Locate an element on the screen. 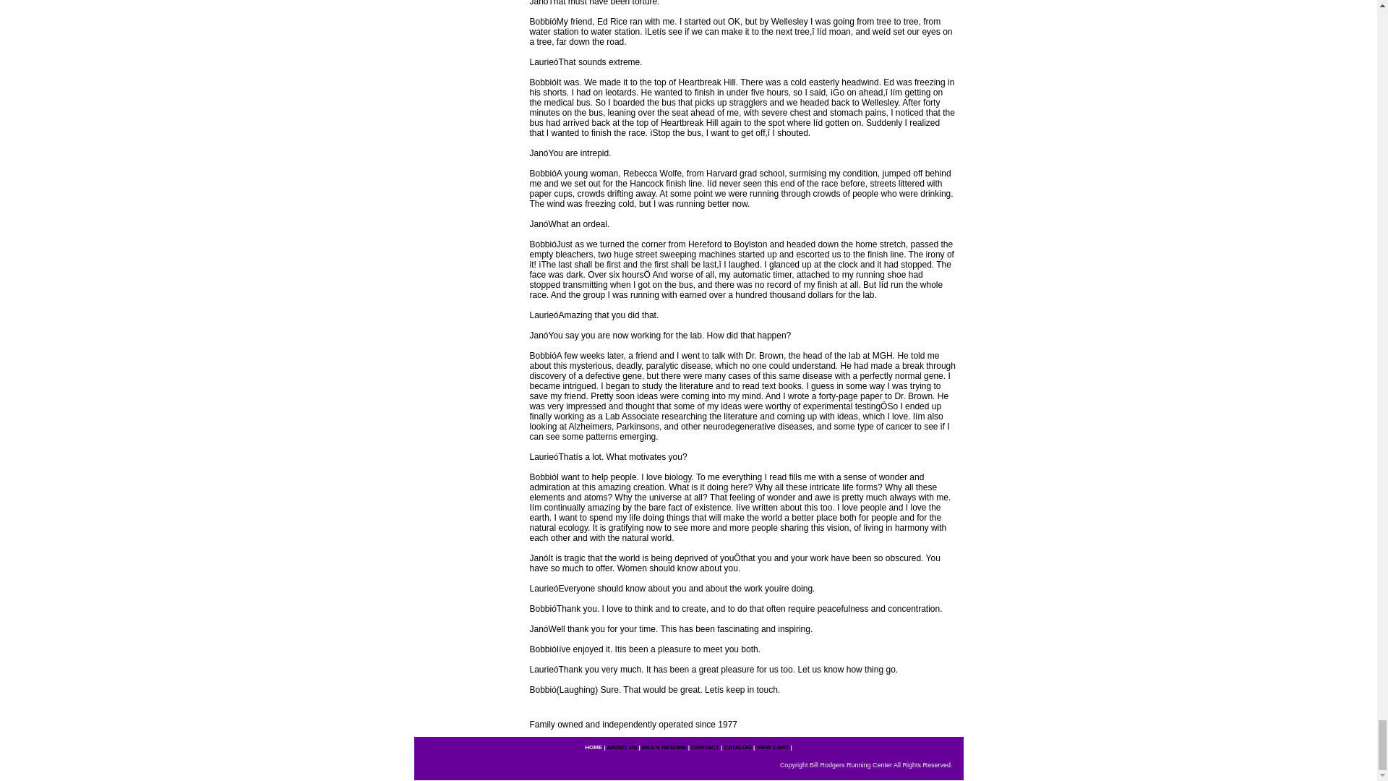 The height and width of the screenshot is (781, 1388). VIEW CART is located at coordinates (772, 747).